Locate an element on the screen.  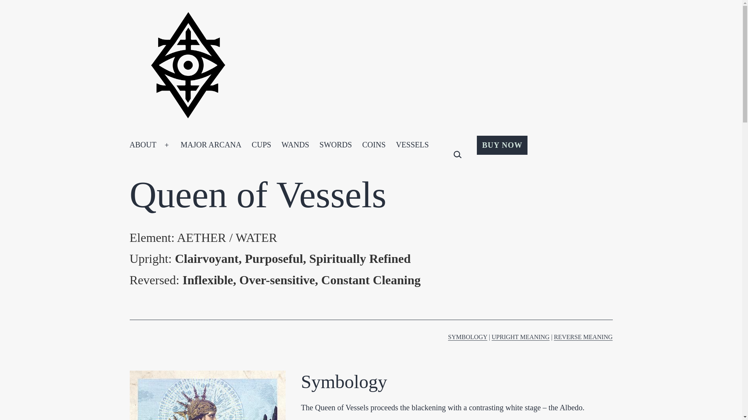
WANDS is located at coordinates (295, 145).